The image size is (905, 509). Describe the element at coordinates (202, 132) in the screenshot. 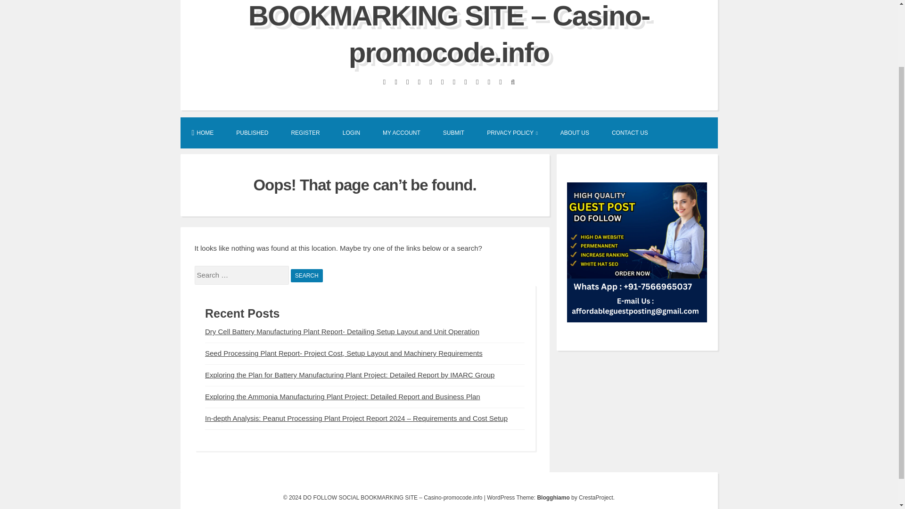

I see `HOME` at that location.